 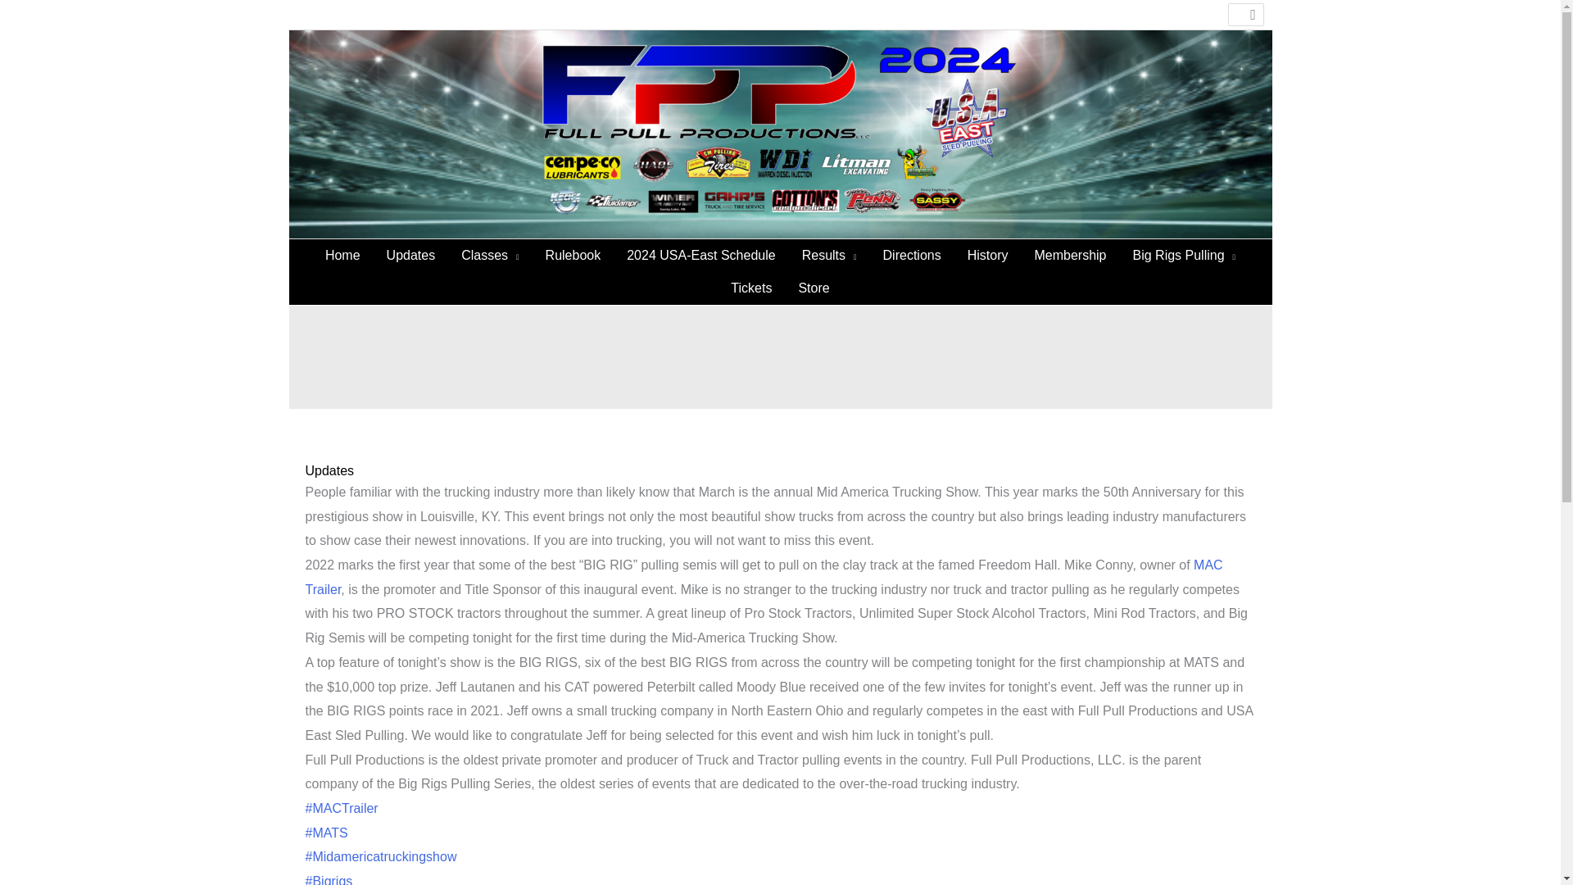 What do you see at coordinates (700, 255) in the screenshot?
I see `2024 USA-East Schedule` at bounding box center [700, 255].